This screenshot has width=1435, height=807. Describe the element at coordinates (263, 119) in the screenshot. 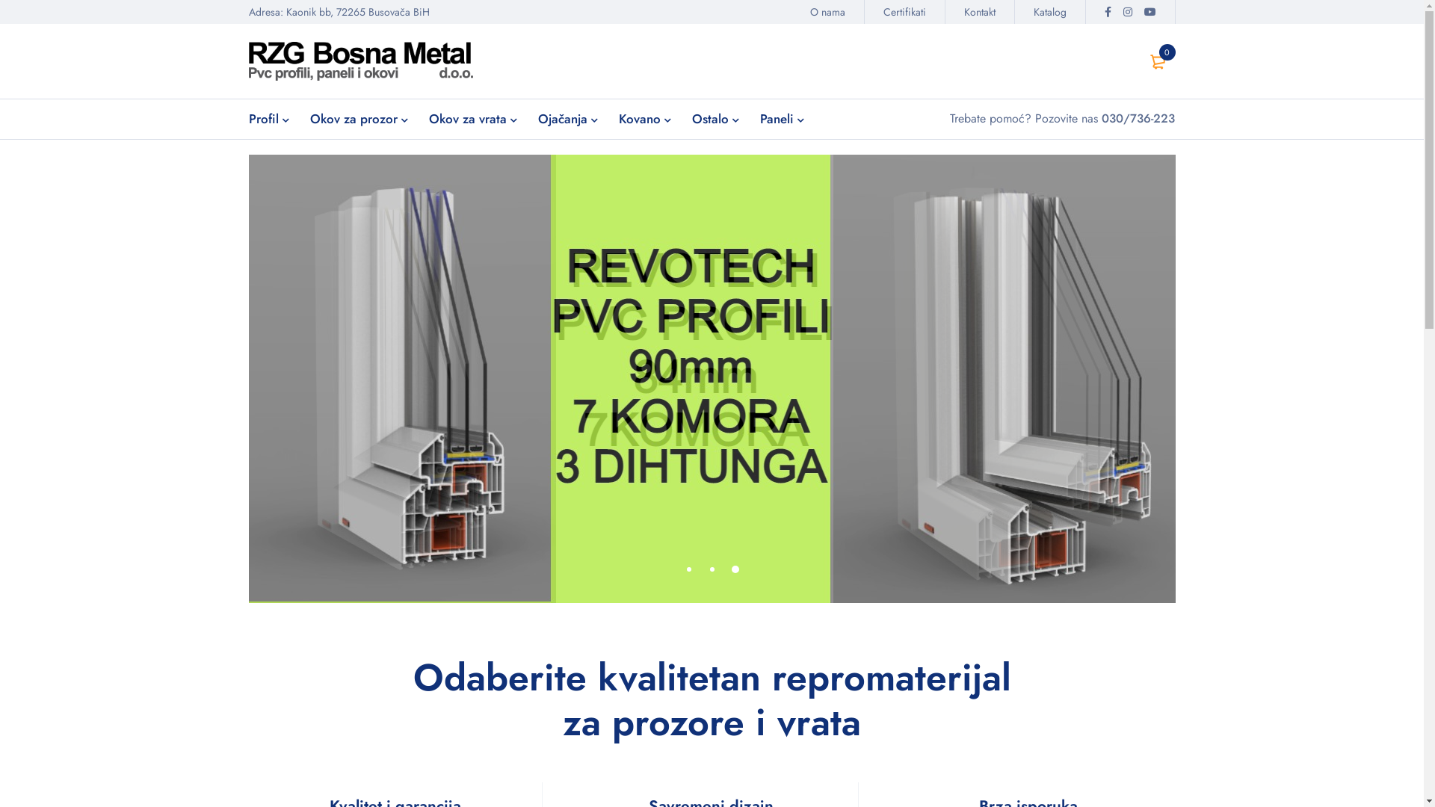

I see `Profil` at that location.